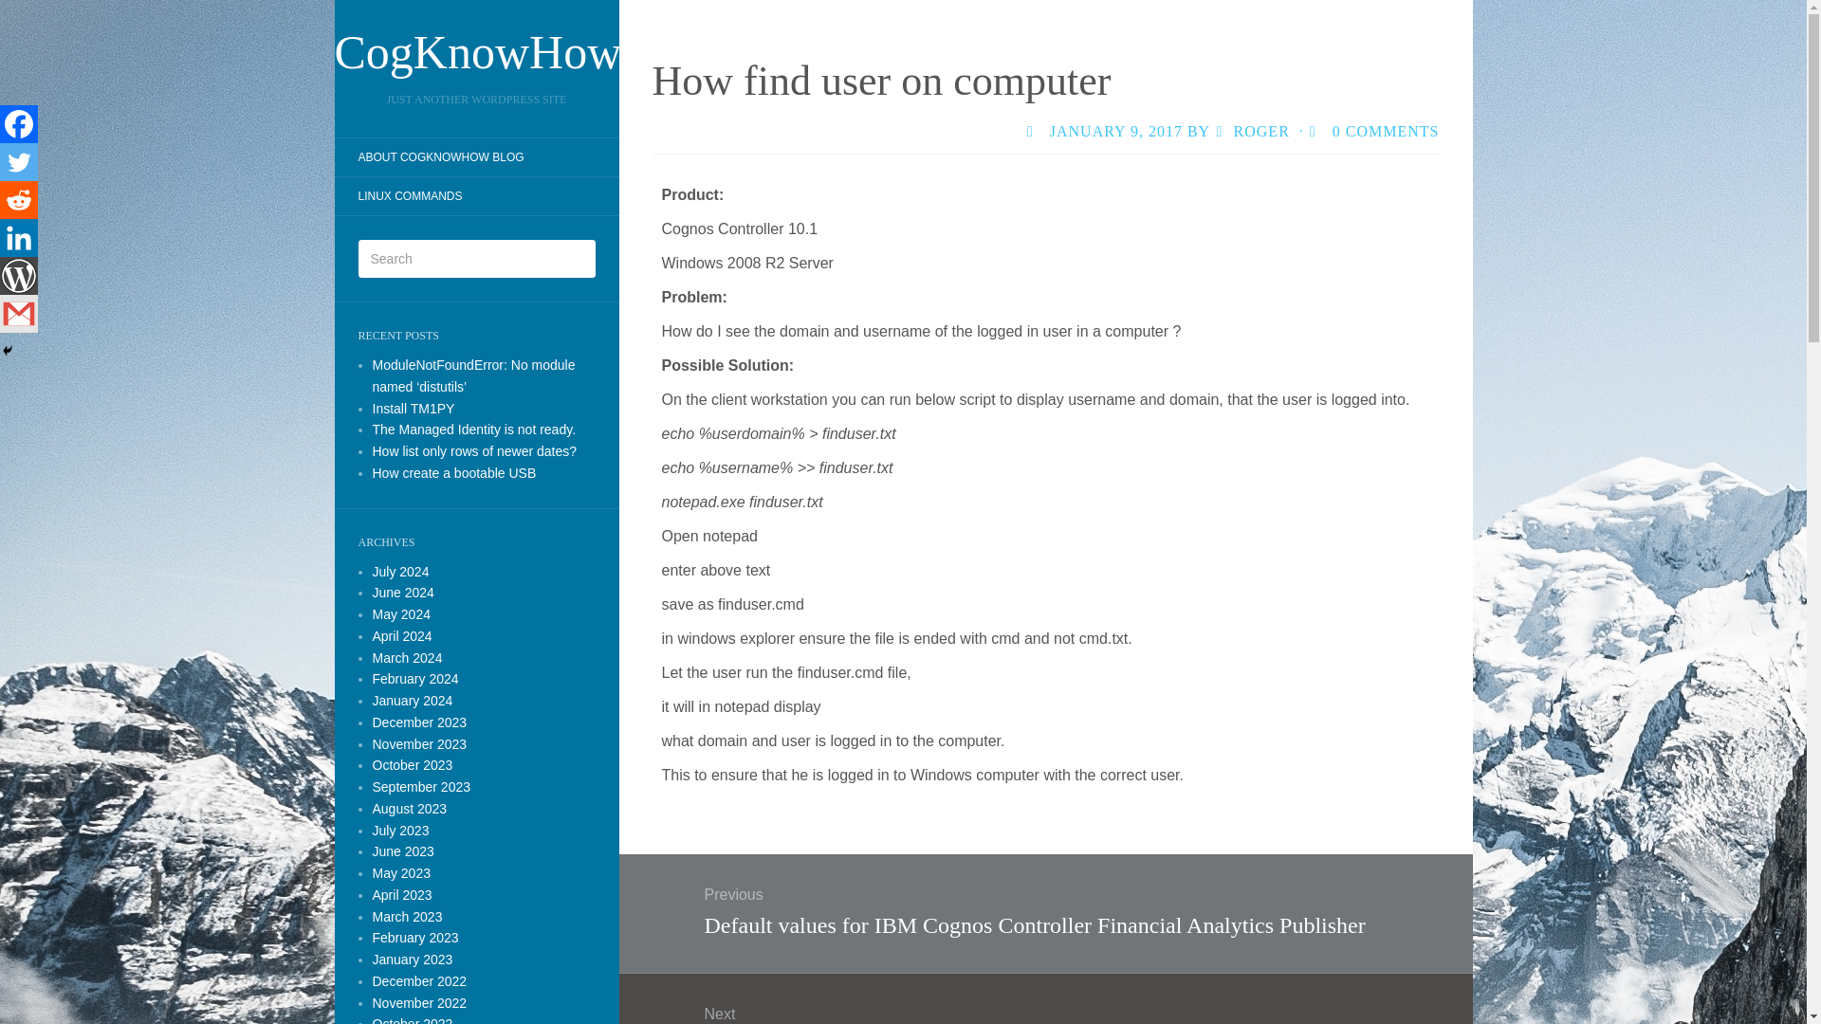  I want to click on Google Gmail, so click(19, 314).